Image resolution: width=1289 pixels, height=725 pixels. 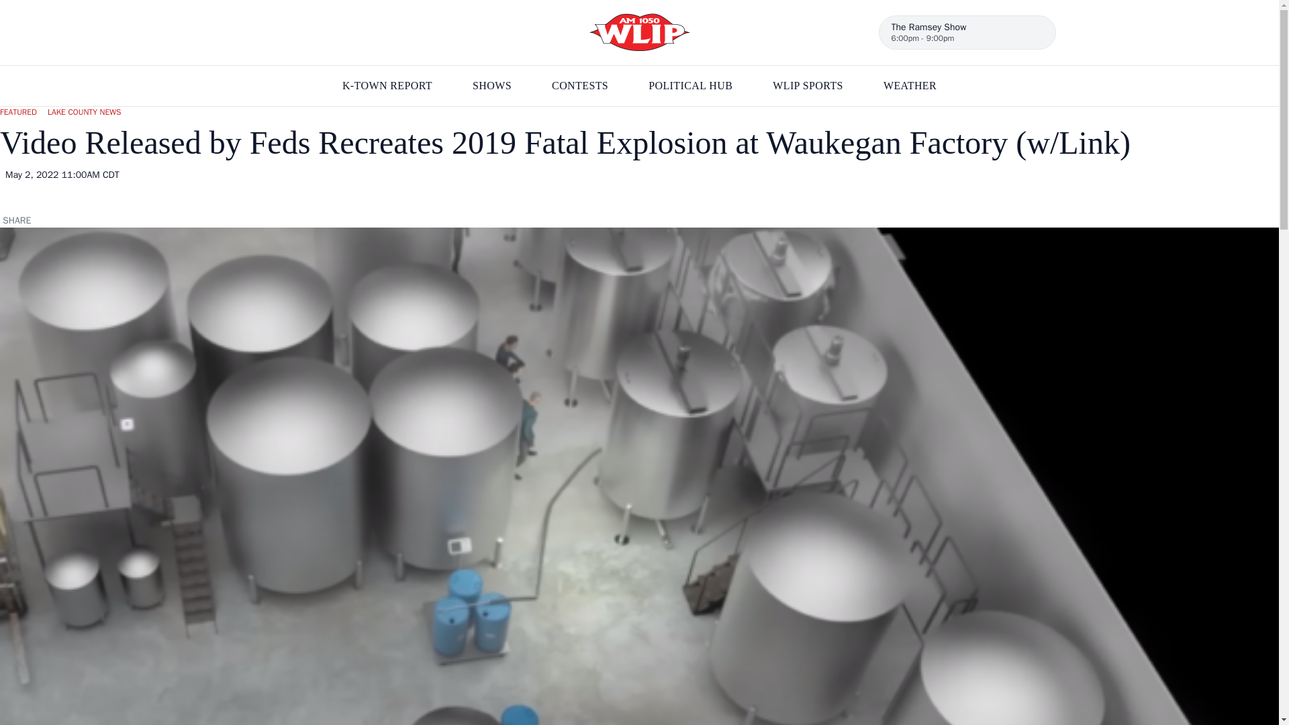 I want to click on AM 1050 WLIP, so click(x=690, y=86).